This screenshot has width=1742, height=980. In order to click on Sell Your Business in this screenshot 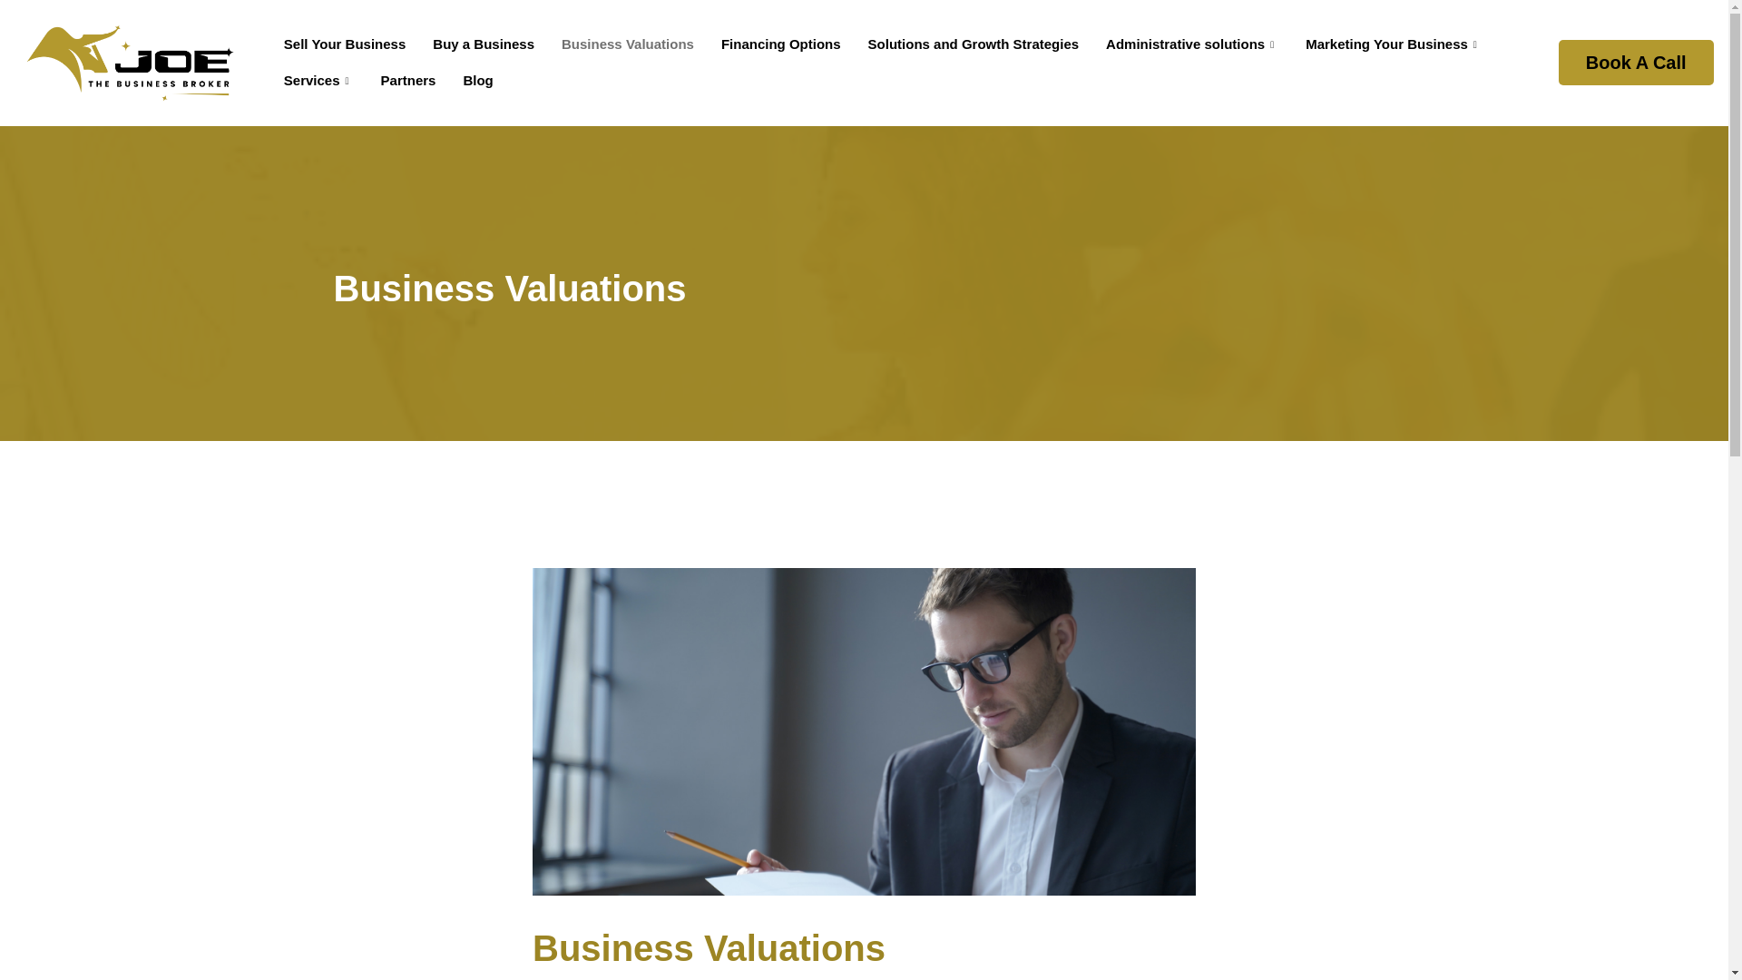, I will do `click(345, 44)`.